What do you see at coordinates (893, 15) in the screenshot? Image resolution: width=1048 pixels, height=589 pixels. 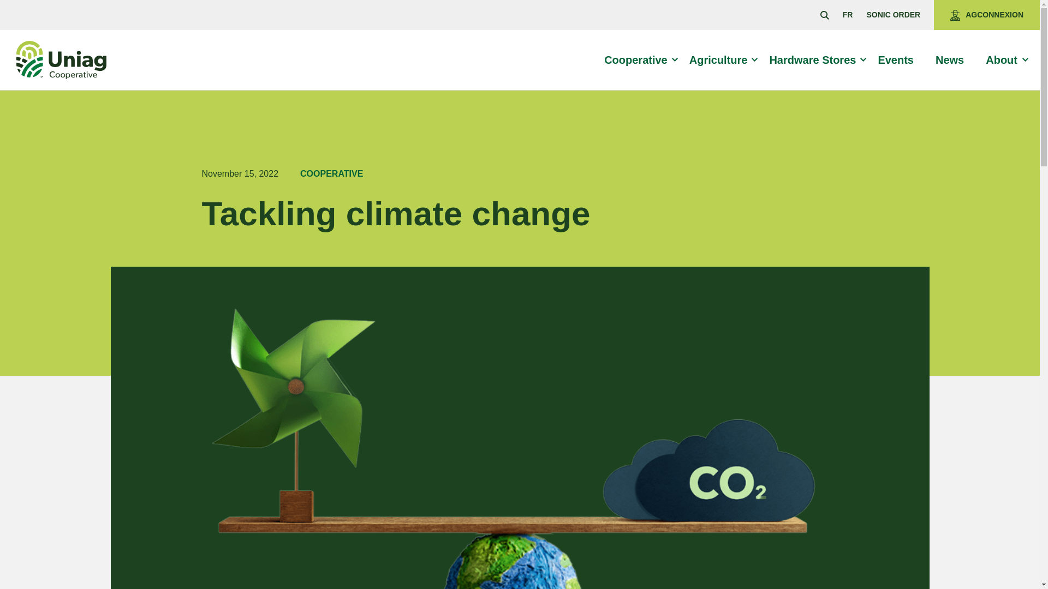 I see `SONIC ORDER` at bounding box center [893, 15].